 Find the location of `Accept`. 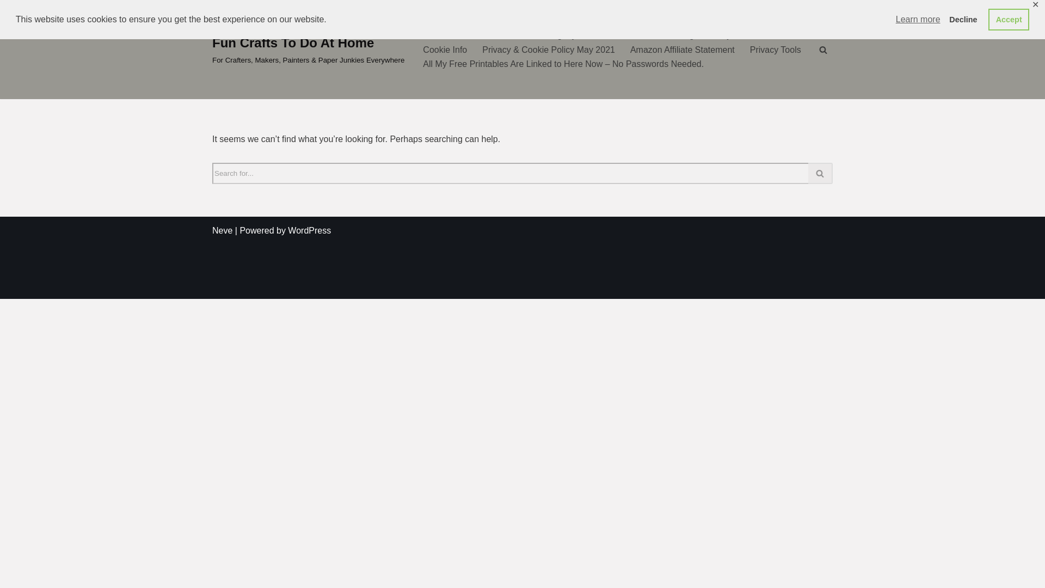

Accept is located at coordinates (1009, 20).